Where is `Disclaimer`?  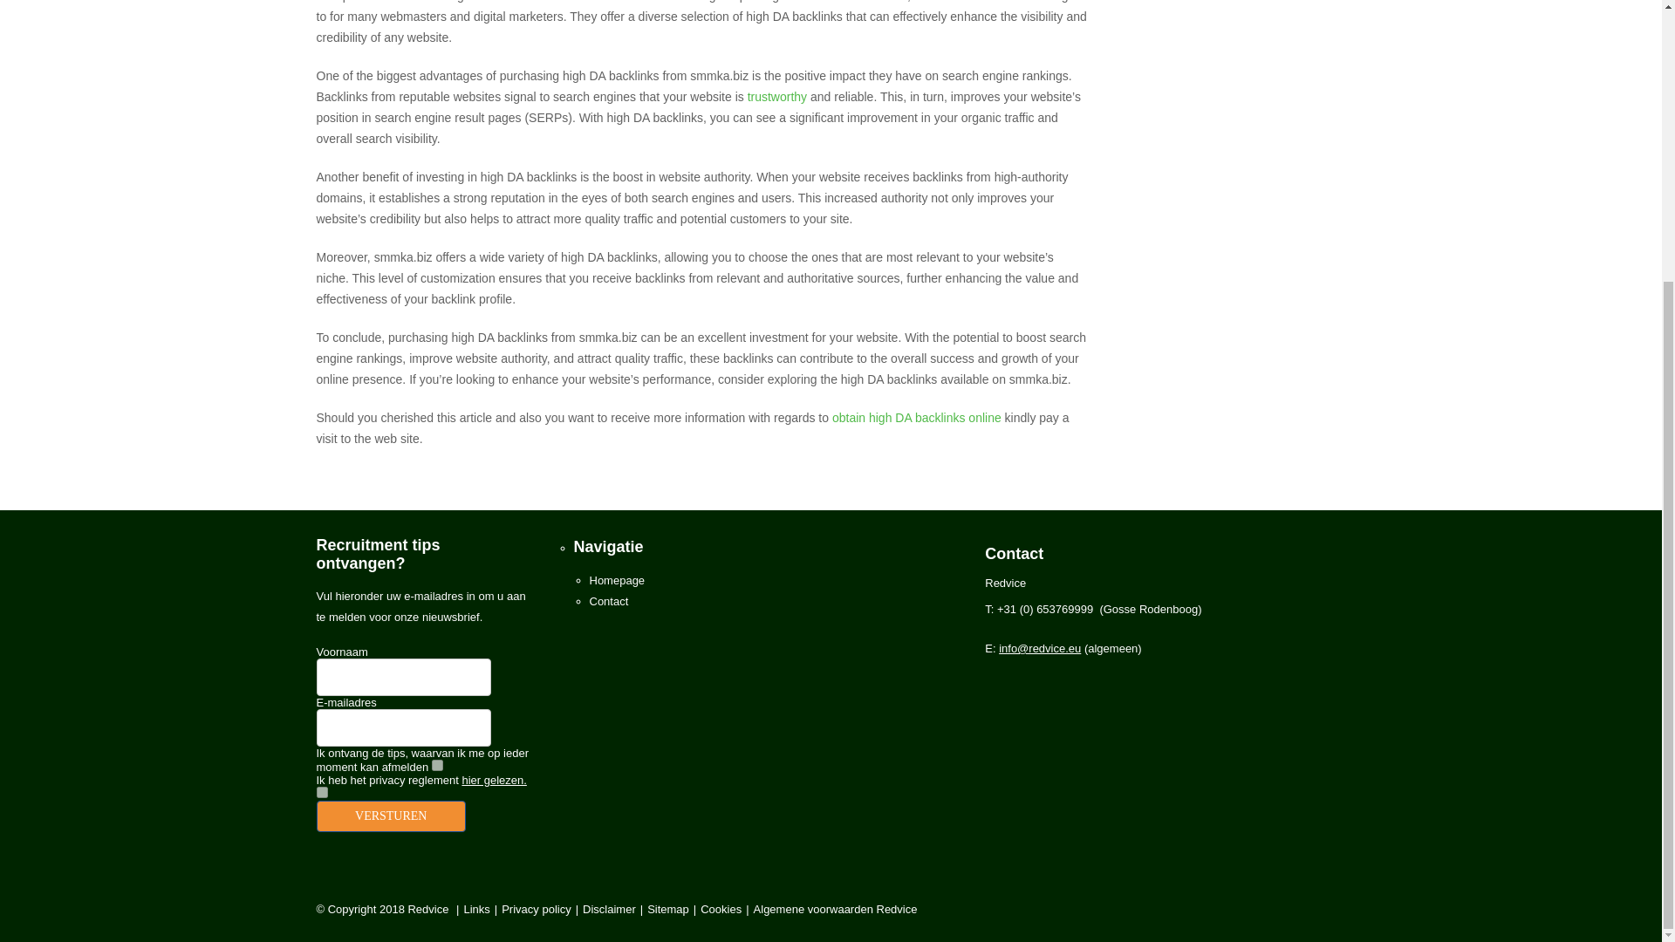 Disclaimer is located at coordinates (609, 909).